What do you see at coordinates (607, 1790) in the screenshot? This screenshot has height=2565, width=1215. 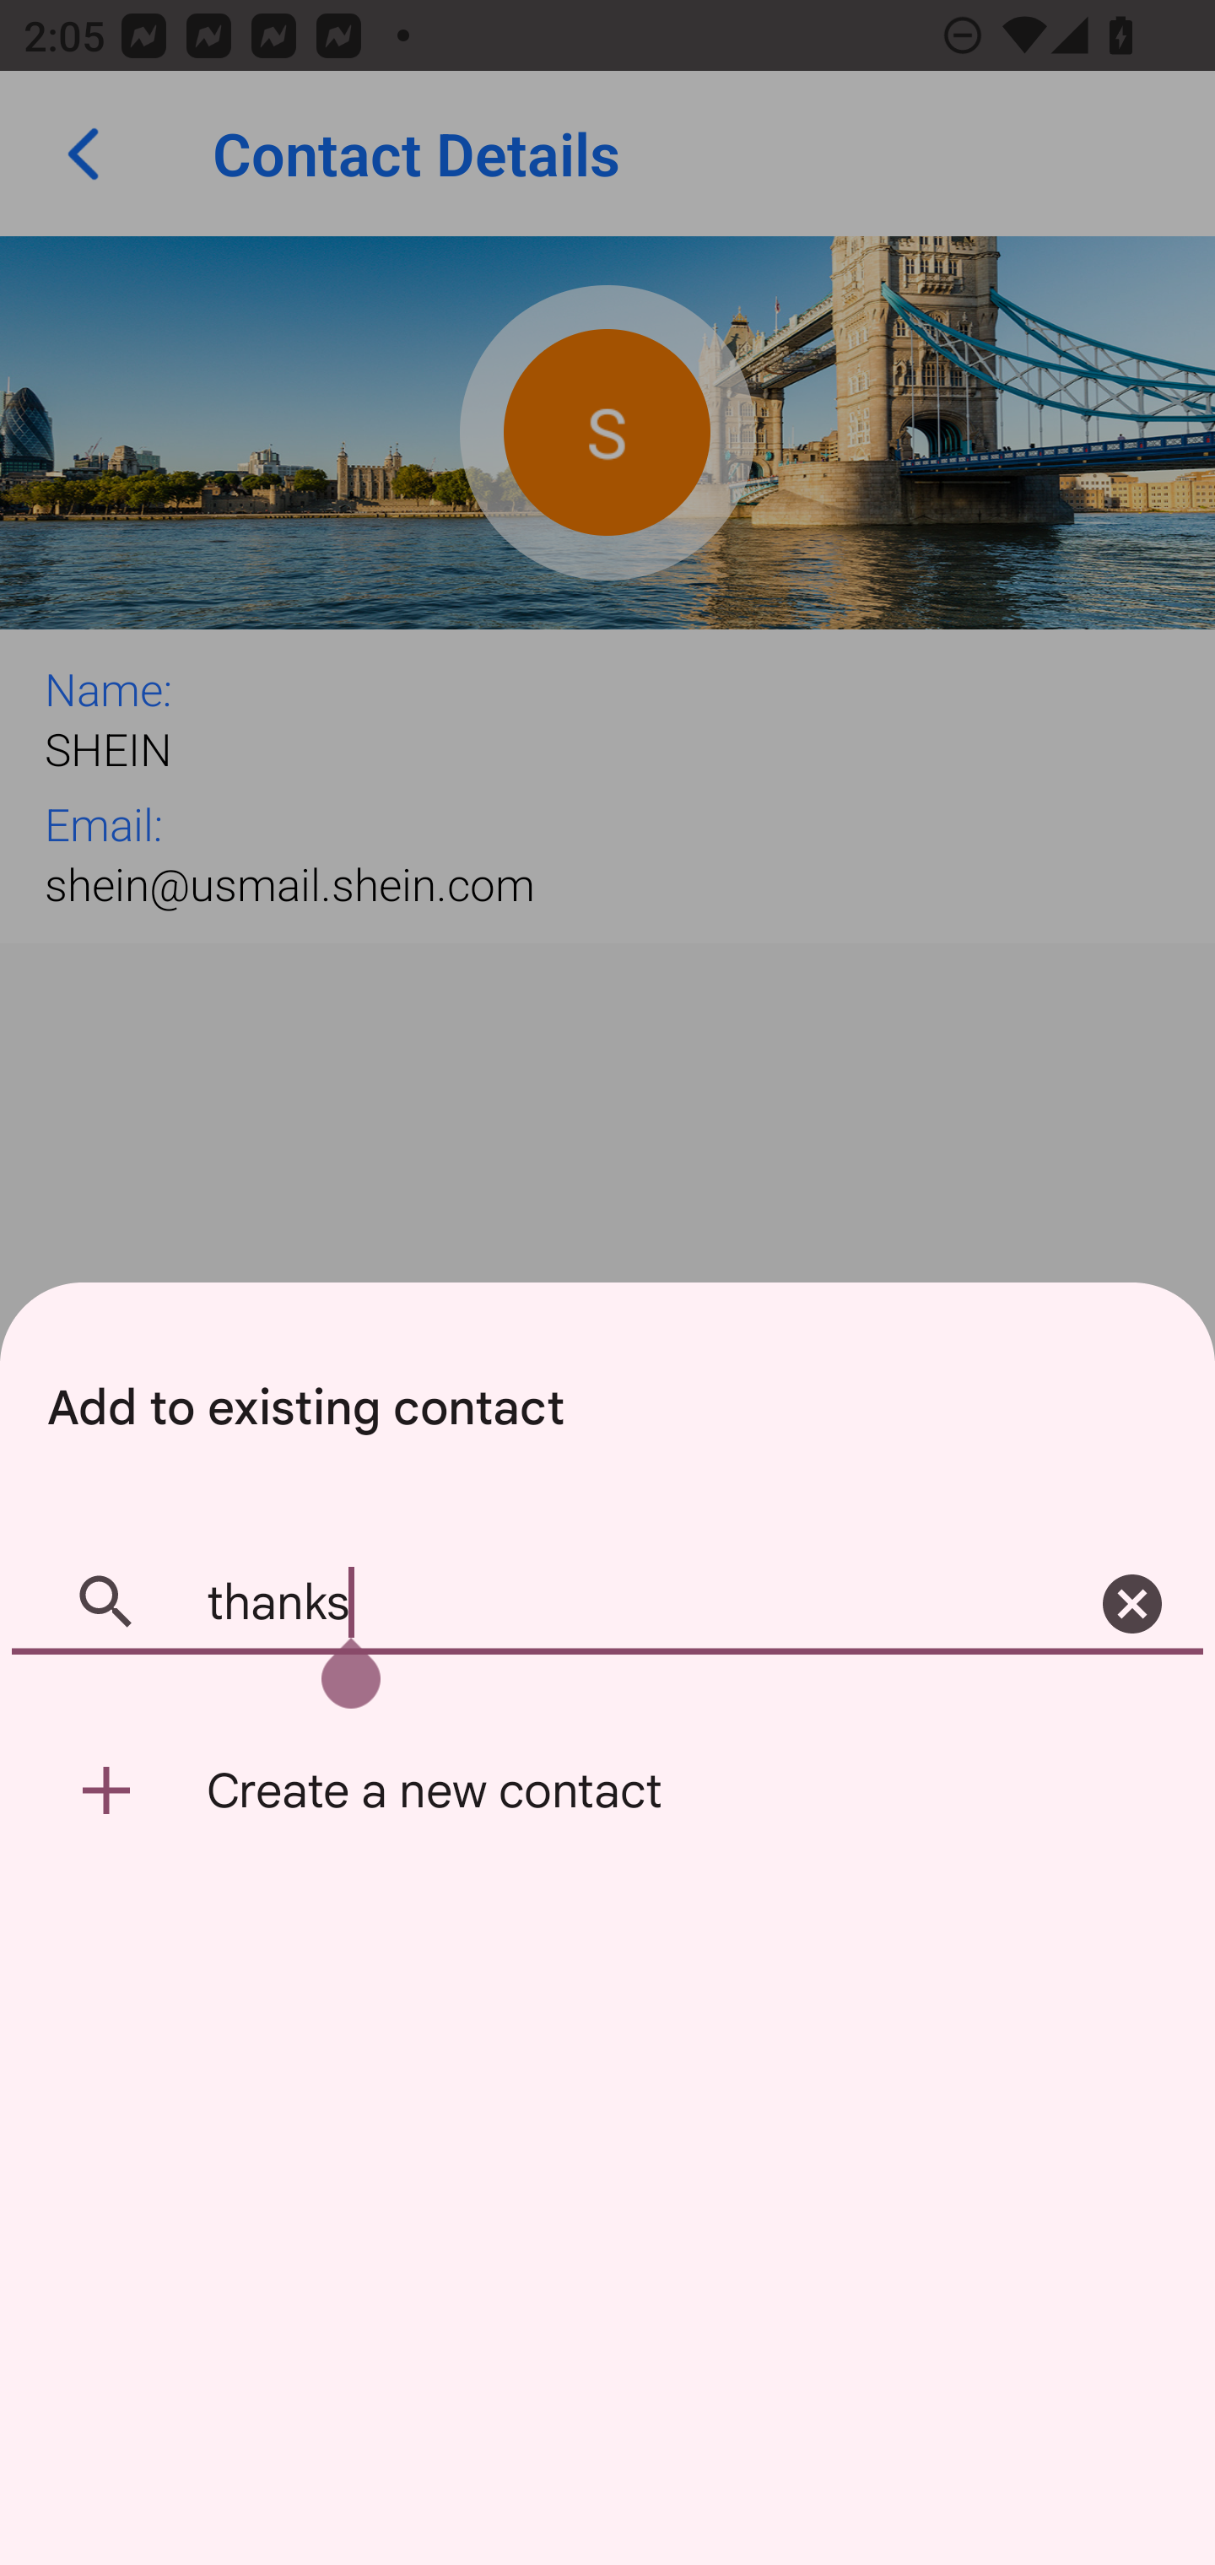 I see `Create a new contact` at bounding box center [607, 1790].